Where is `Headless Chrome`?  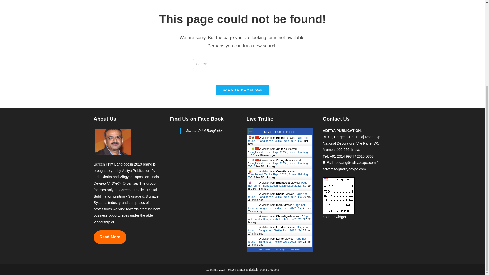
Headless Chrome is located at coordinates (250, 137).